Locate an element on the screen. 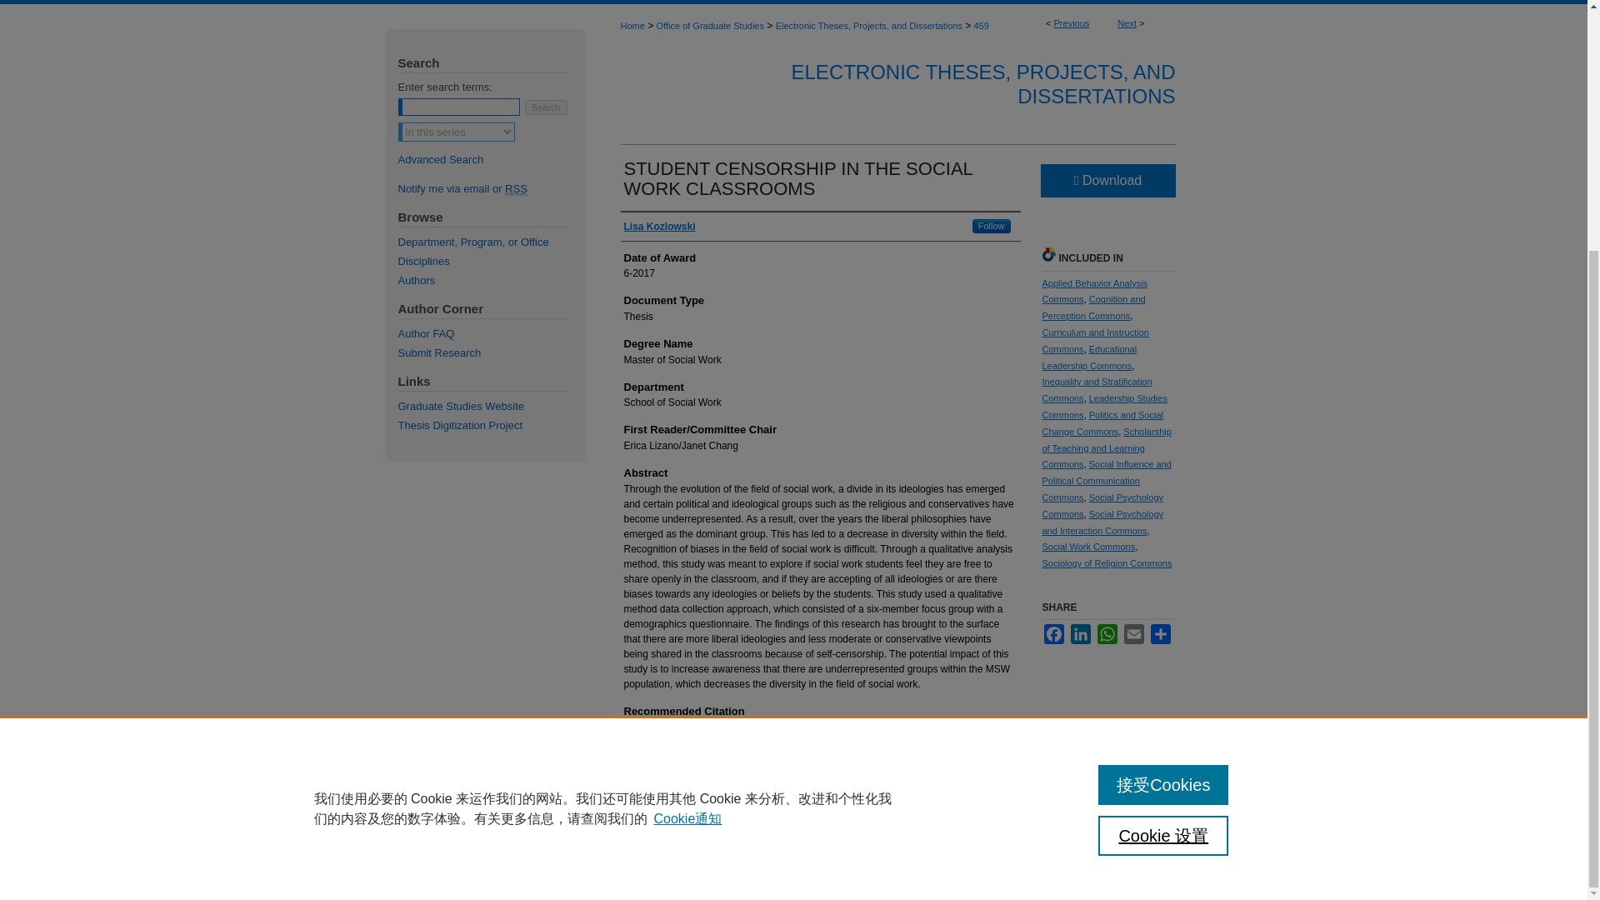 This screenshot has width=1600, height=900. Cognition and Perception Commons is located at coordinates (1093, 307).